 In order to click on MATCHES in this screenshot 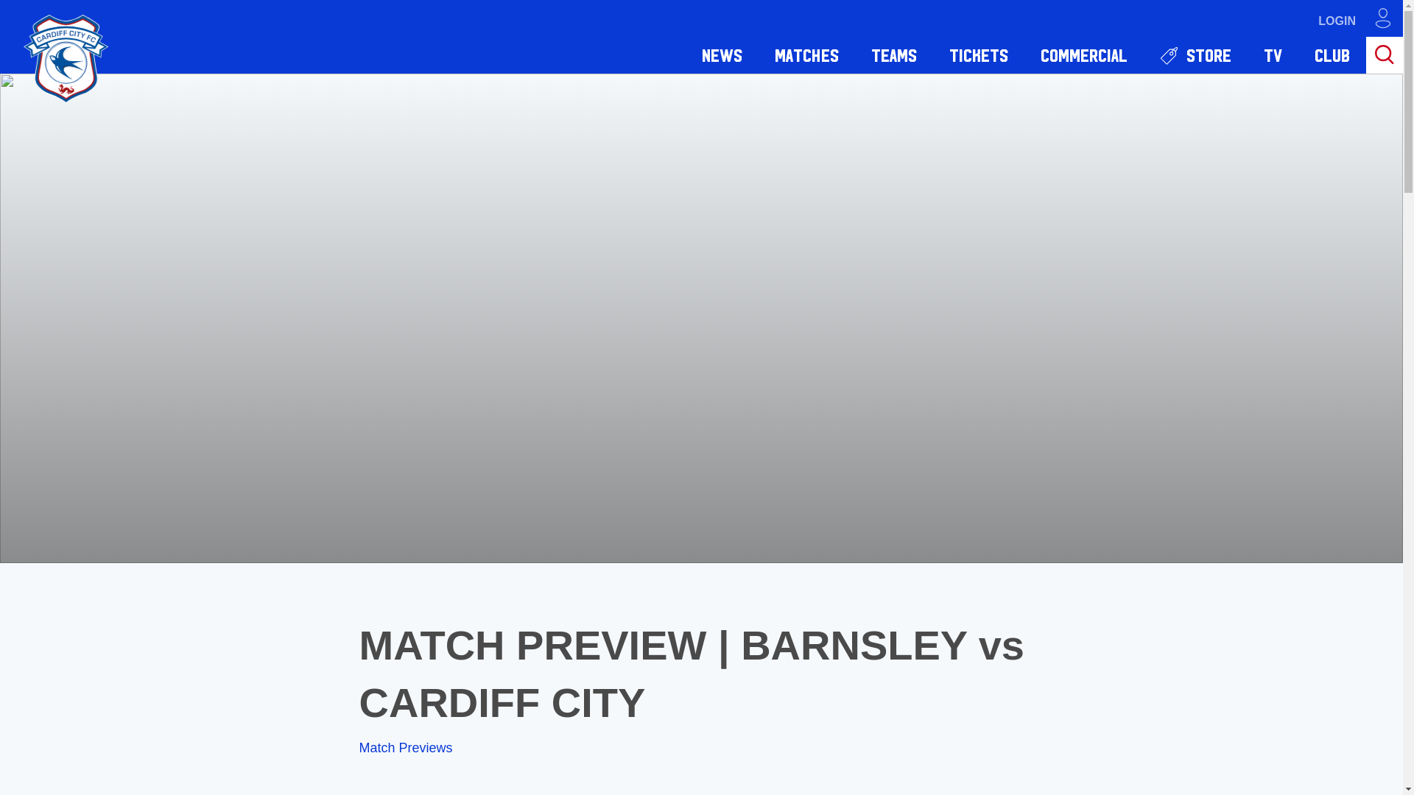, I will do `click(806, 54)`.